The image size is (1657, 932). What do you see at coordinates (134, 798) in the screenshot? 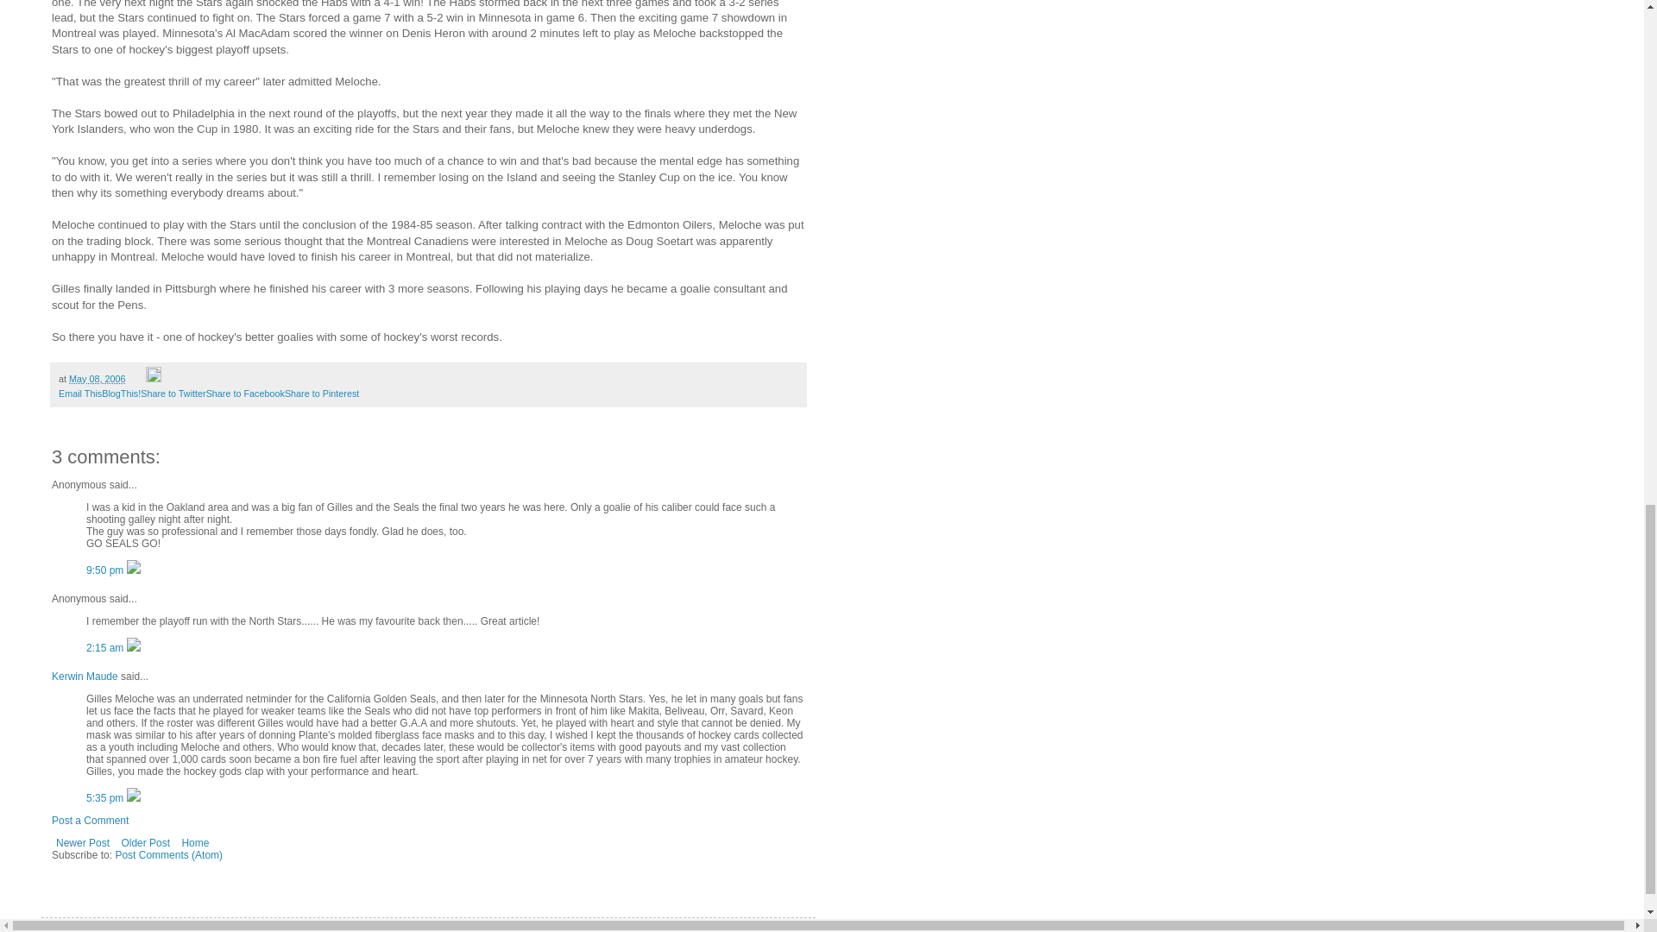
I see `Delete Comment` at bounding box center [134, 798].